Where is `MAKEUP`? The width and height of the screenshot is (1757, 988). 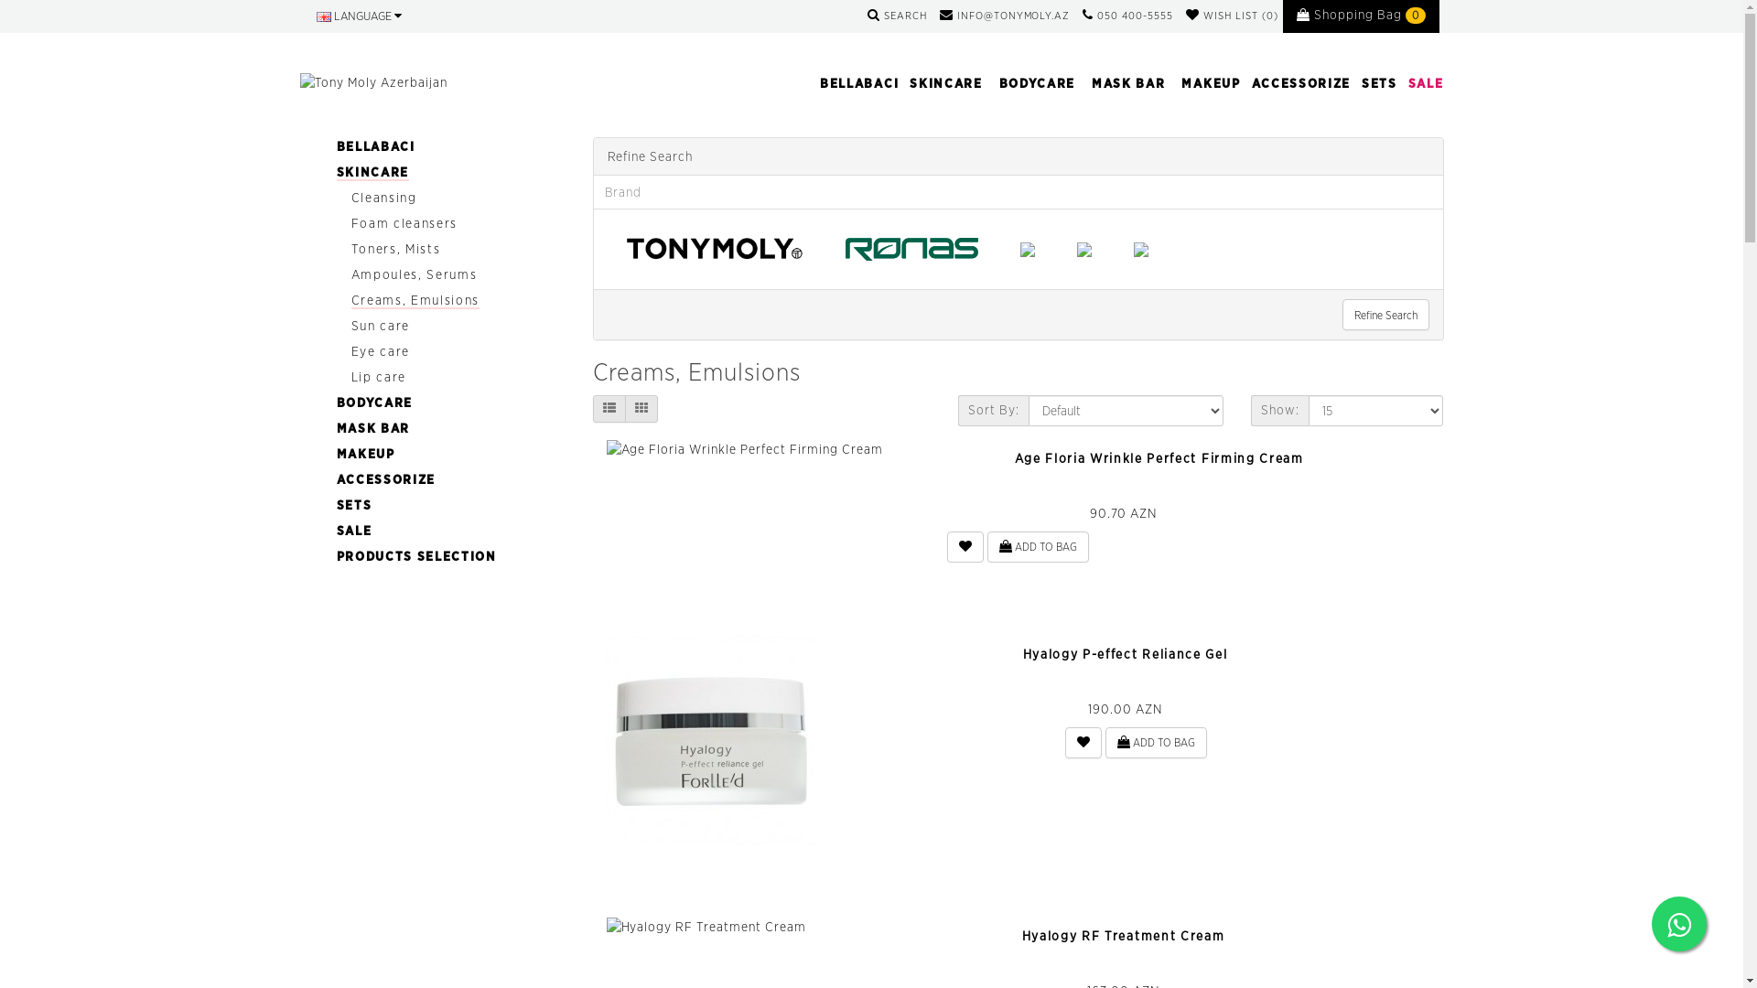 MAKEUP is located at coordinates (1207, 83).